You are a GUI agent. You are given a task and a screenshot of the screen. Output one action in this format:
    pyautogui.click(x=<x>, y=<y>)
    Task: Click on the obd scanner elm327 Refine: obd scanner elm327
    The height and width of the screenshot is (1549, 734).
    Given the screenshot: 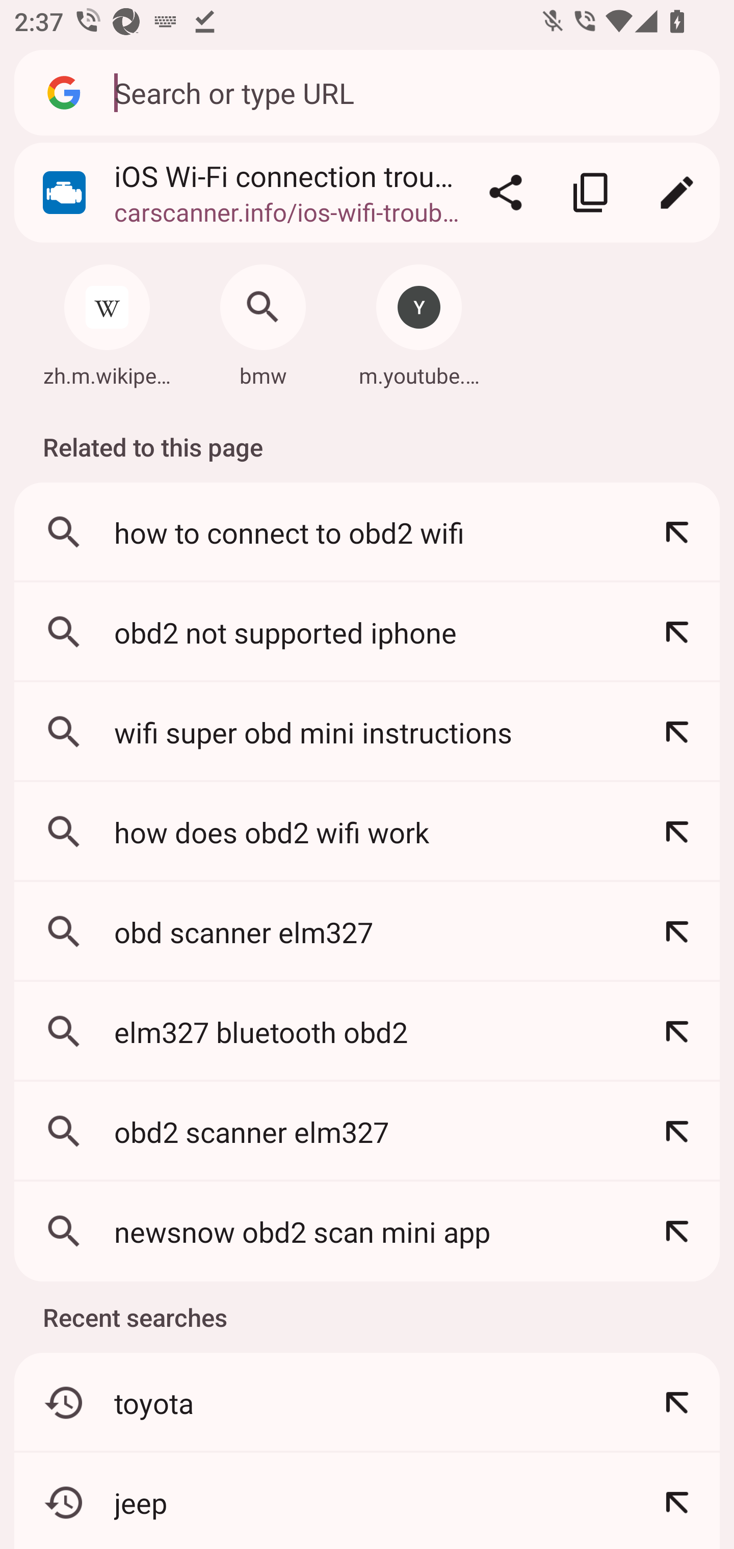 What is the action you would take?
    pyautogui.click(x=367, y=931)
    